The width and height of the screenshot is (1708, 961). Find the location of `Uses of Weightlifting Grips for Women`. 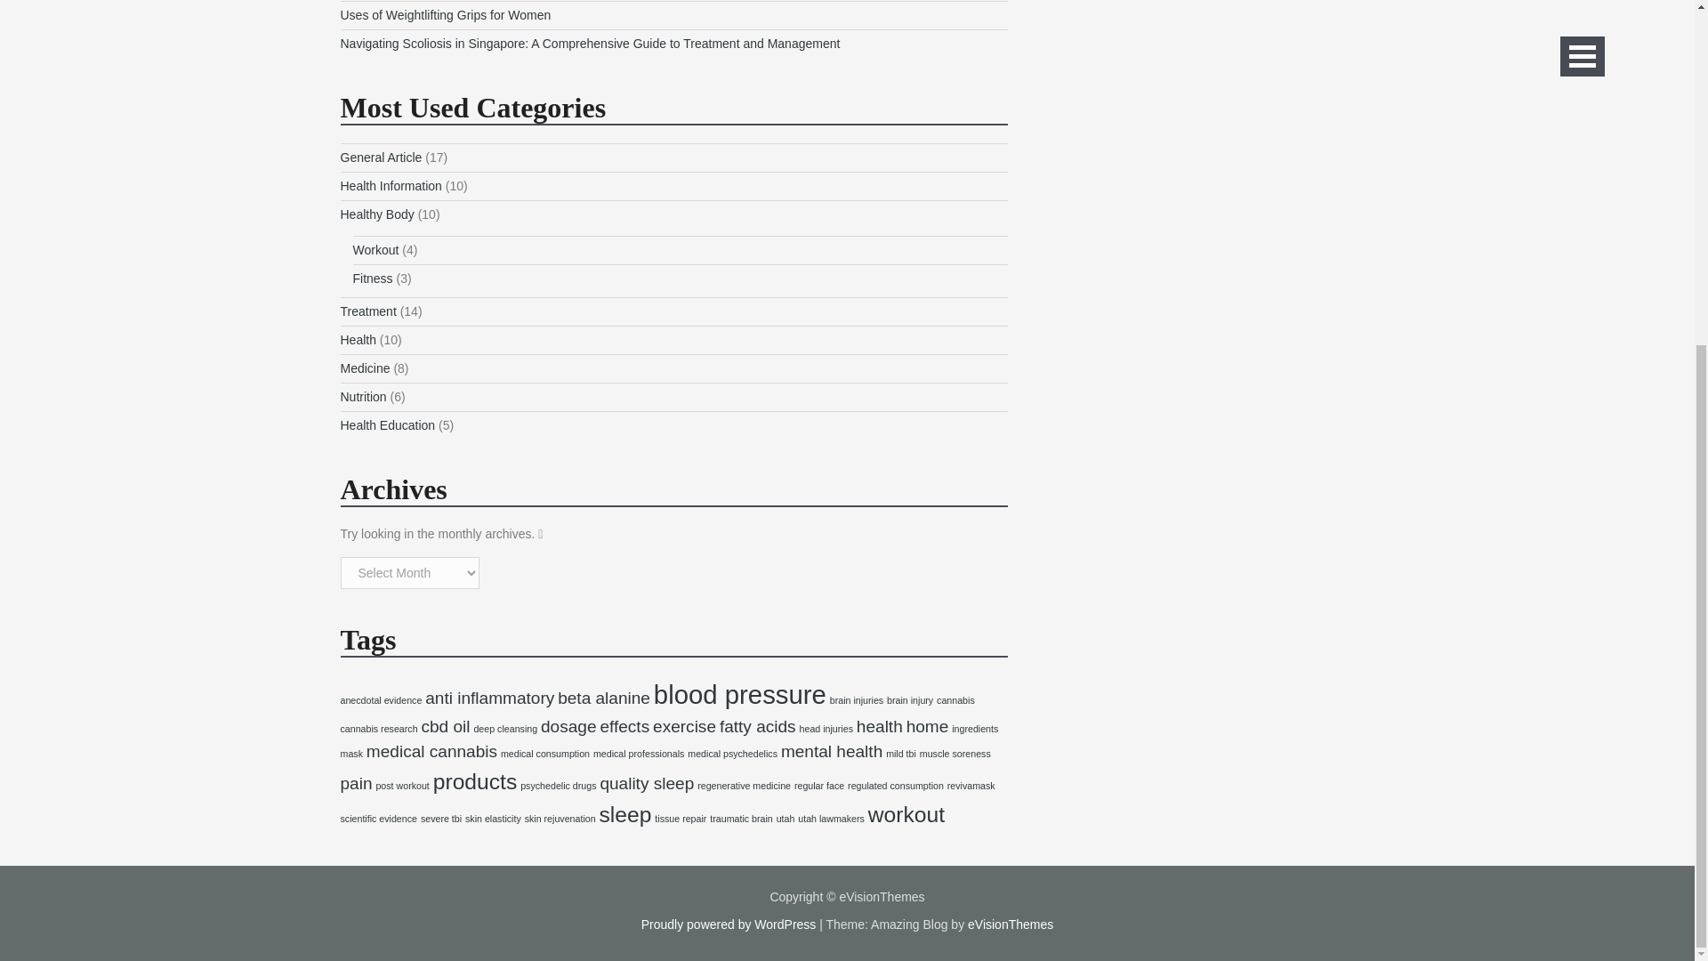

Uses of Weightlifting Grips for Women is located at coordinates (445, 14).